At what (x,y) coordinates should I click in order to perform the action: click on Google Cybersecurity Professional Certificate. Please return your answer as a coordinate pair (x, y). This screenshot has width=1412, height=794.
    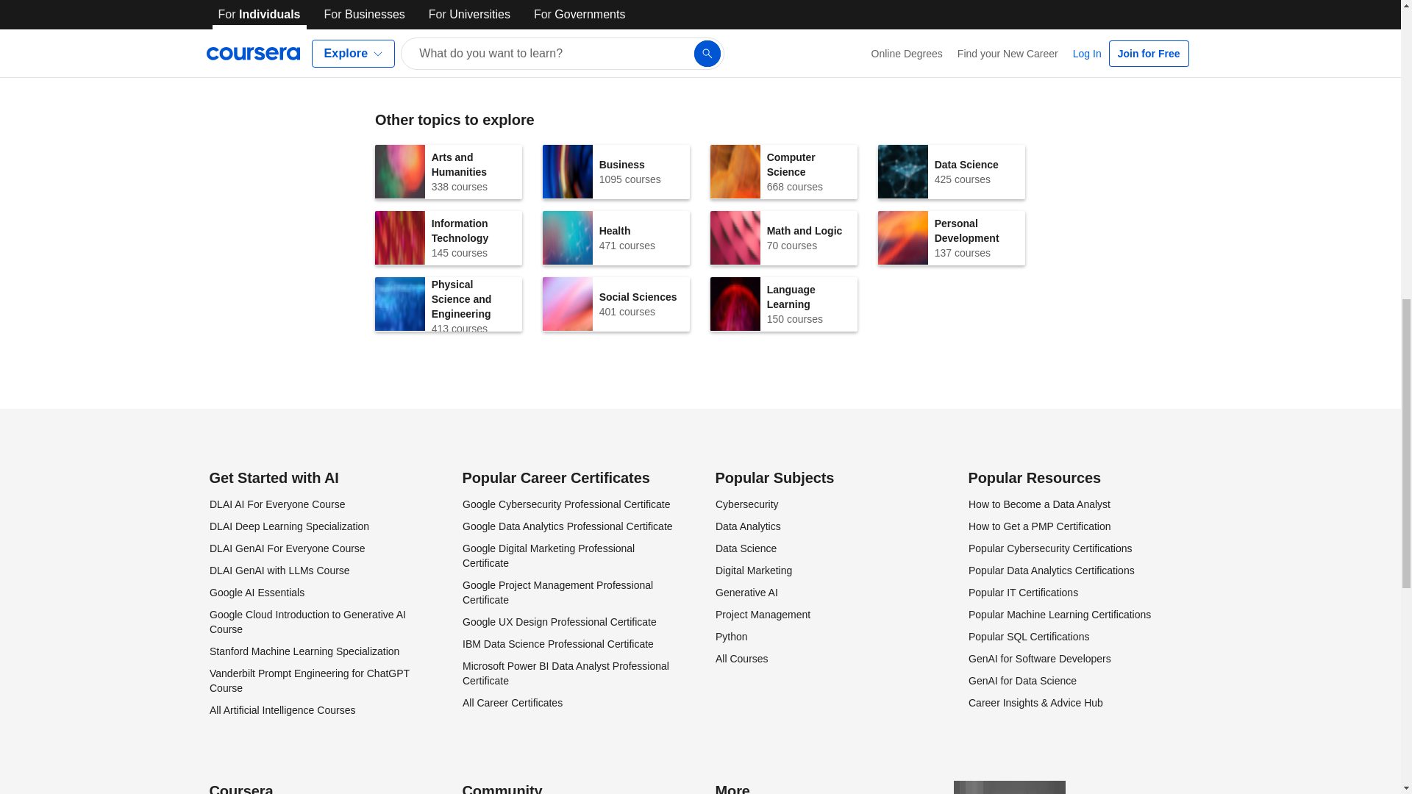
    Looking at the image, I should click on (287, 548).